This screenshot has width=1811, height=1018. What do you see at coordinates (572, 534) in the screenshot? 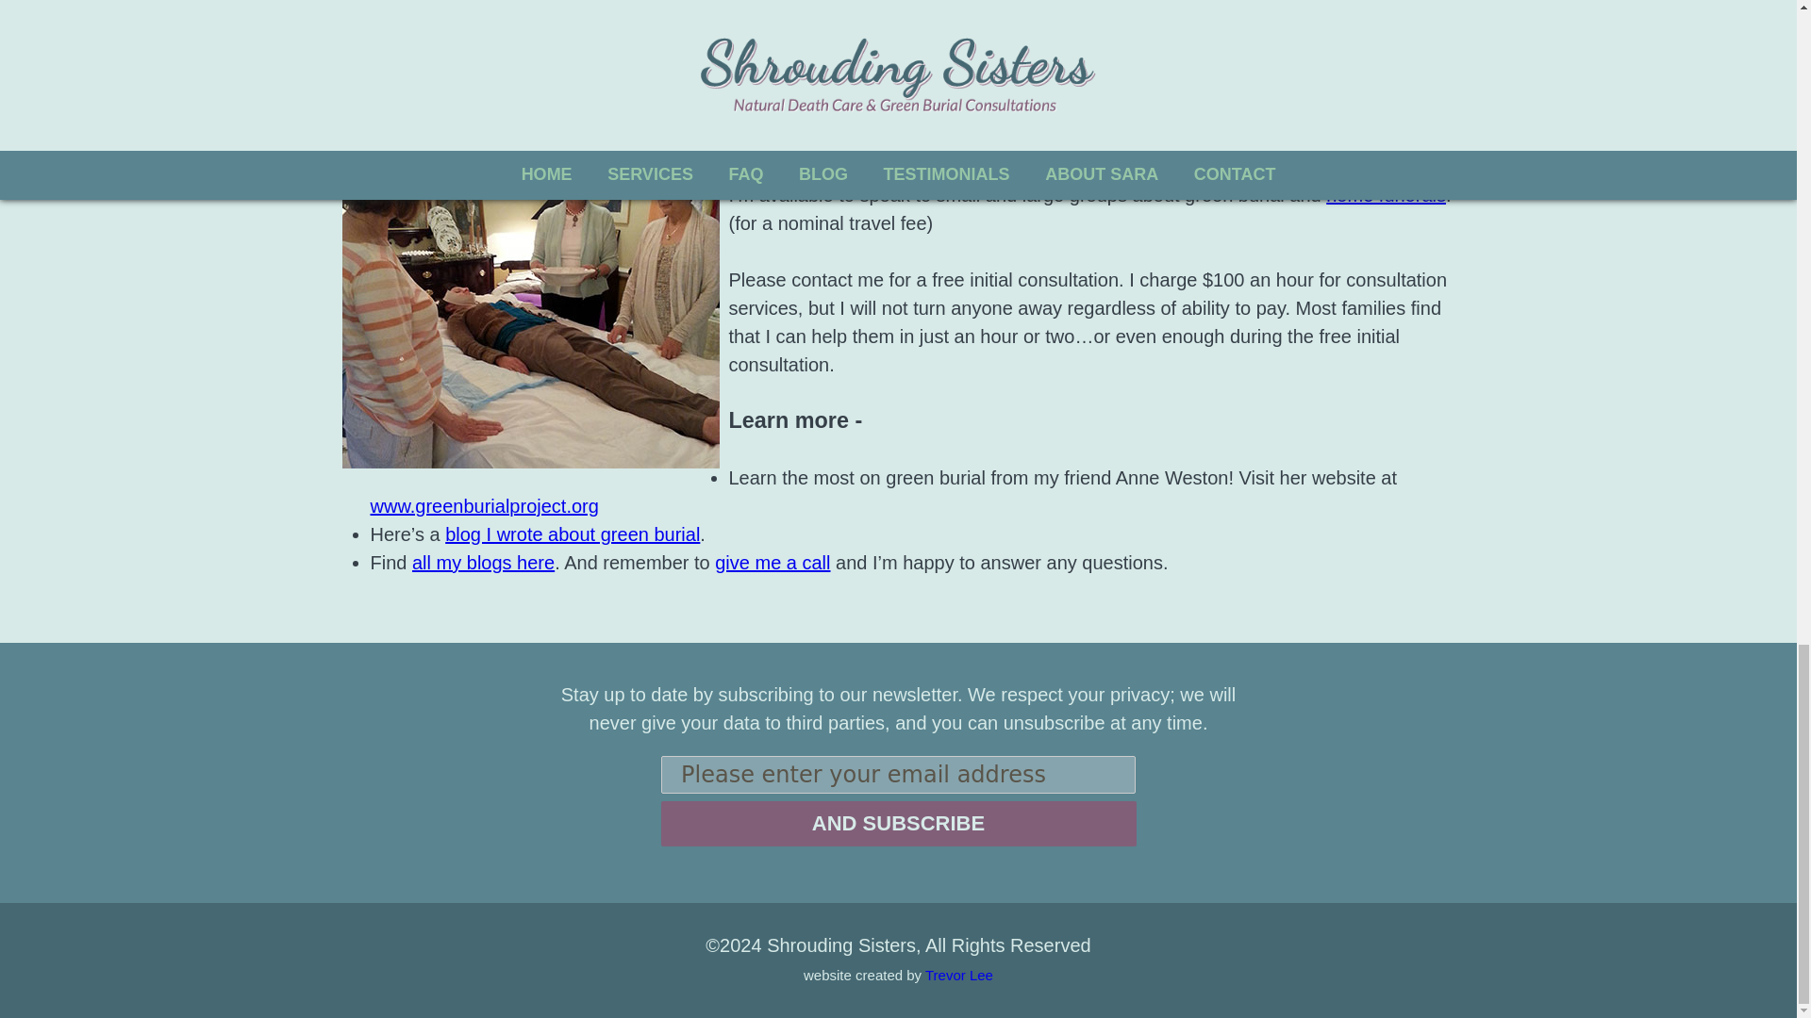
I see `blog I wrote about green burial` at bounding box center [572, 534].